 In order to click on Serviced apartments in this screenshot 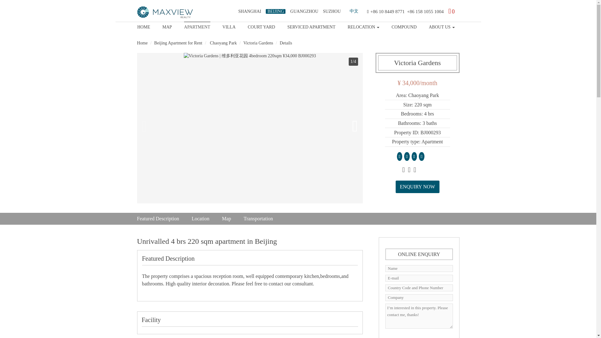, I will do `click(311, 26)`.